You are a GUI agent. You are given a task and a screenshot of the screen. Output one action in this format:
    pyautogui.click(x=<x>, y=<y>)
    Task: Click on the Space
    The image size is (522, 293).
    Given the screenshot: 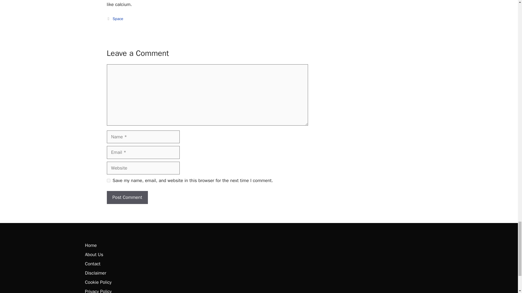 What is the action you would take?
    pyautogui.click(x=118, y=18)
    